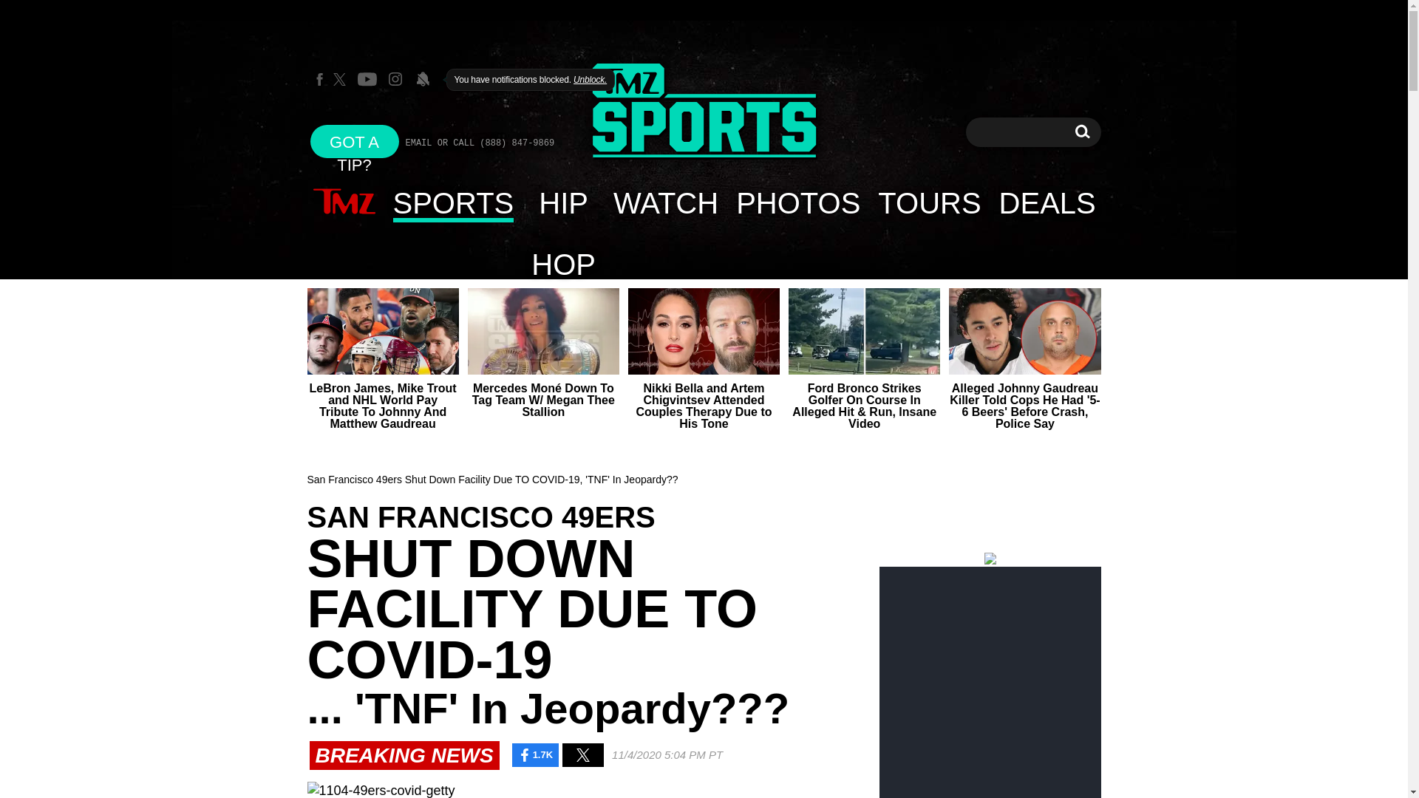 The height and width of the screenshot is (798, 1419). Describe the element at coordinates (344, 202) in the screenshot. I see `NEWS` at that location.